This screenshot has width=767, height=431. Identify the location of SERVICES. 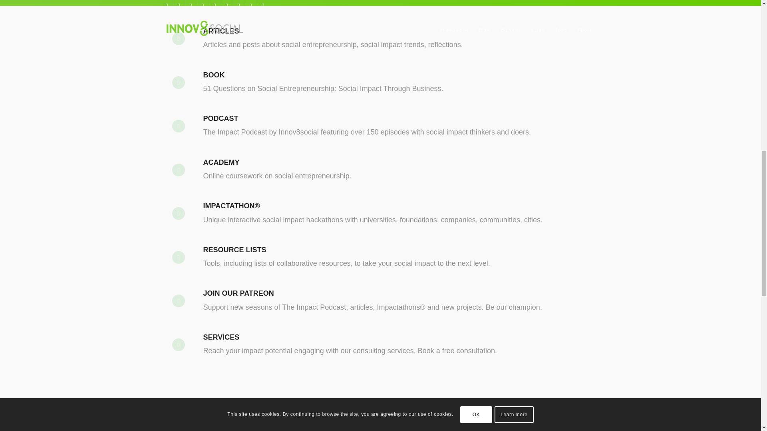
(221, 337).